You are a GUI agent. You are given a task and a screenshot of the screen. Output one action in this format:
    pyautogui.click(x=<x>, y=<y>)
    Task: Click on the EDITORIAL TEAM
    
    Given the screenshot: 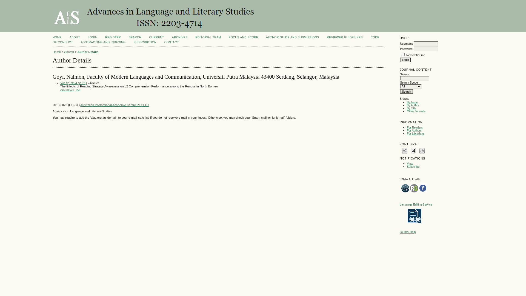 What is the action you would take?
    pyautogui.click(x=208, y=37)
    